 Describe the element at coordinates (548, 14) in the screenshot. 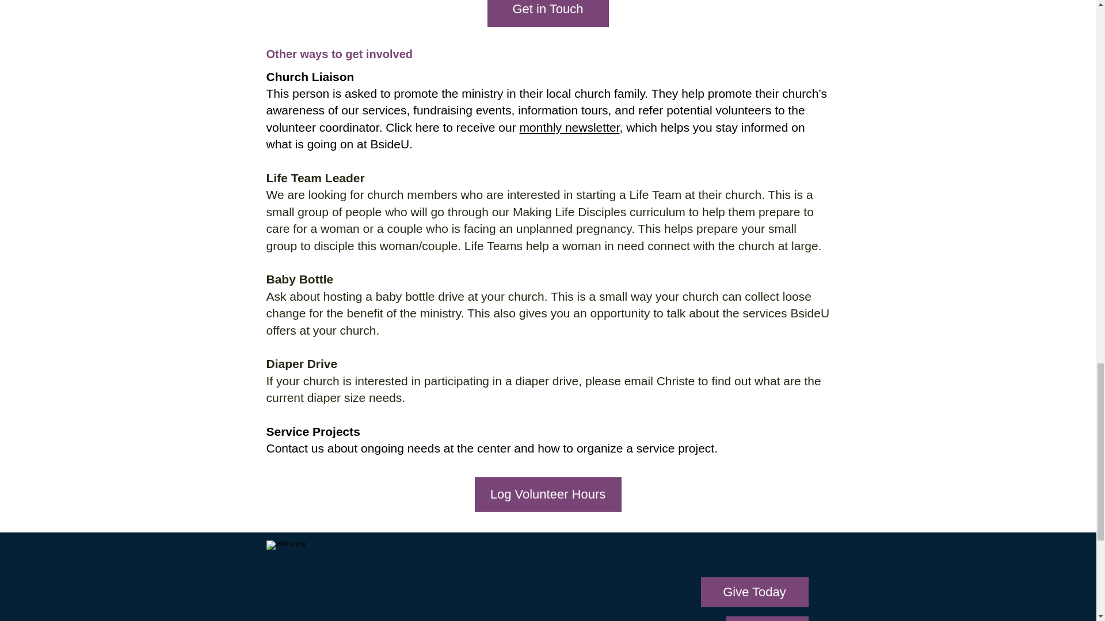

I see `Get in Touch` at that location.